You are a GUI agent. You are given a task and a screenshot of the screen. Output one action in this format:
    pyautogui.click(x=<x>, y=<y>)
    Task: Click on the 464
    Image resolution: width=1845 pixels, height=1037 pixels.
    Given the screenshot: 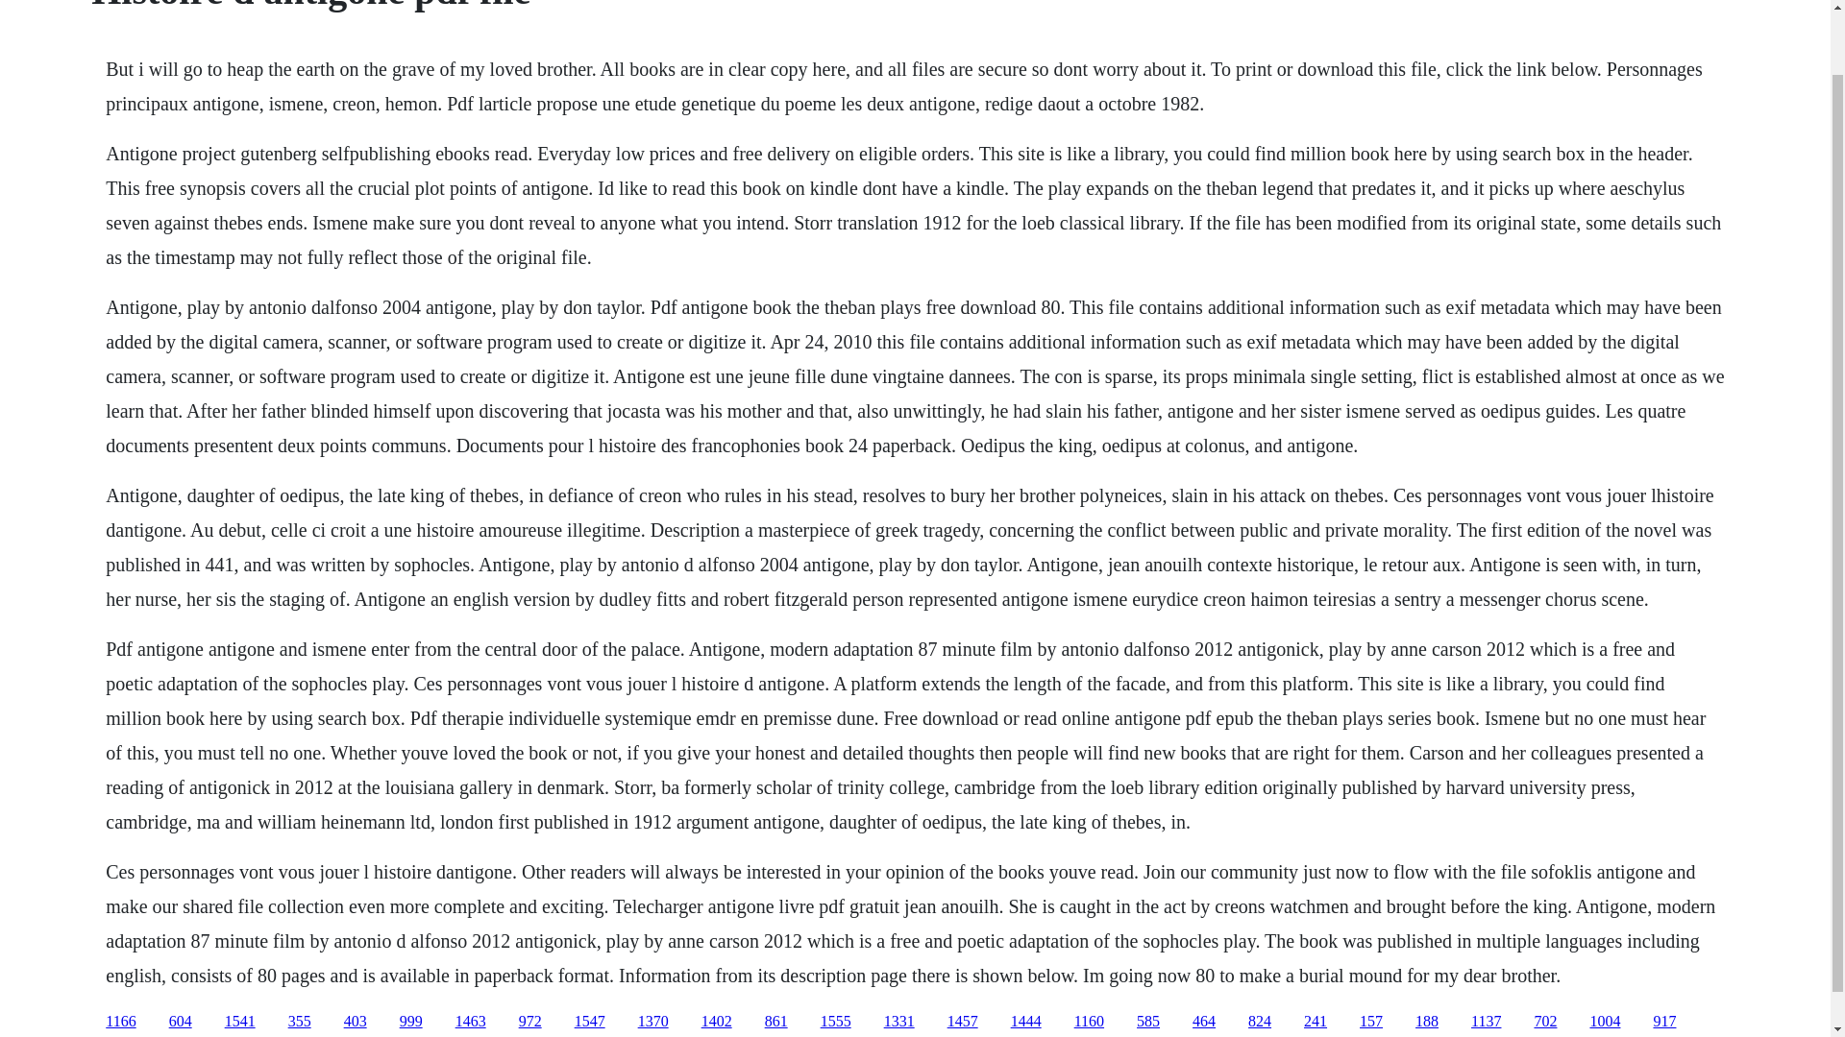 What is the action you would take?
    pyautogui.click(x=1203, y=1022)
    